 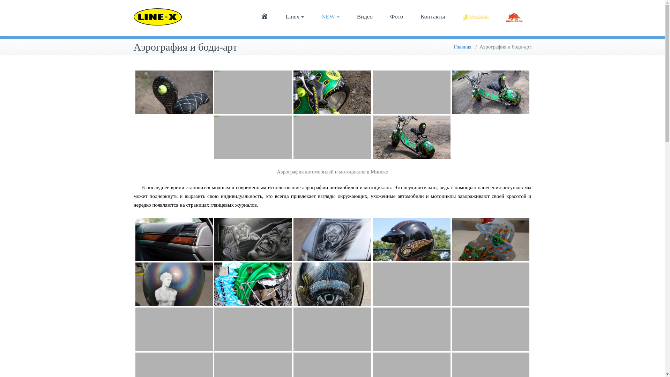 What do you see at coordinates (253, 92) in the screenshot?
I see `Samokat_07` at bounding box center [253, 92].